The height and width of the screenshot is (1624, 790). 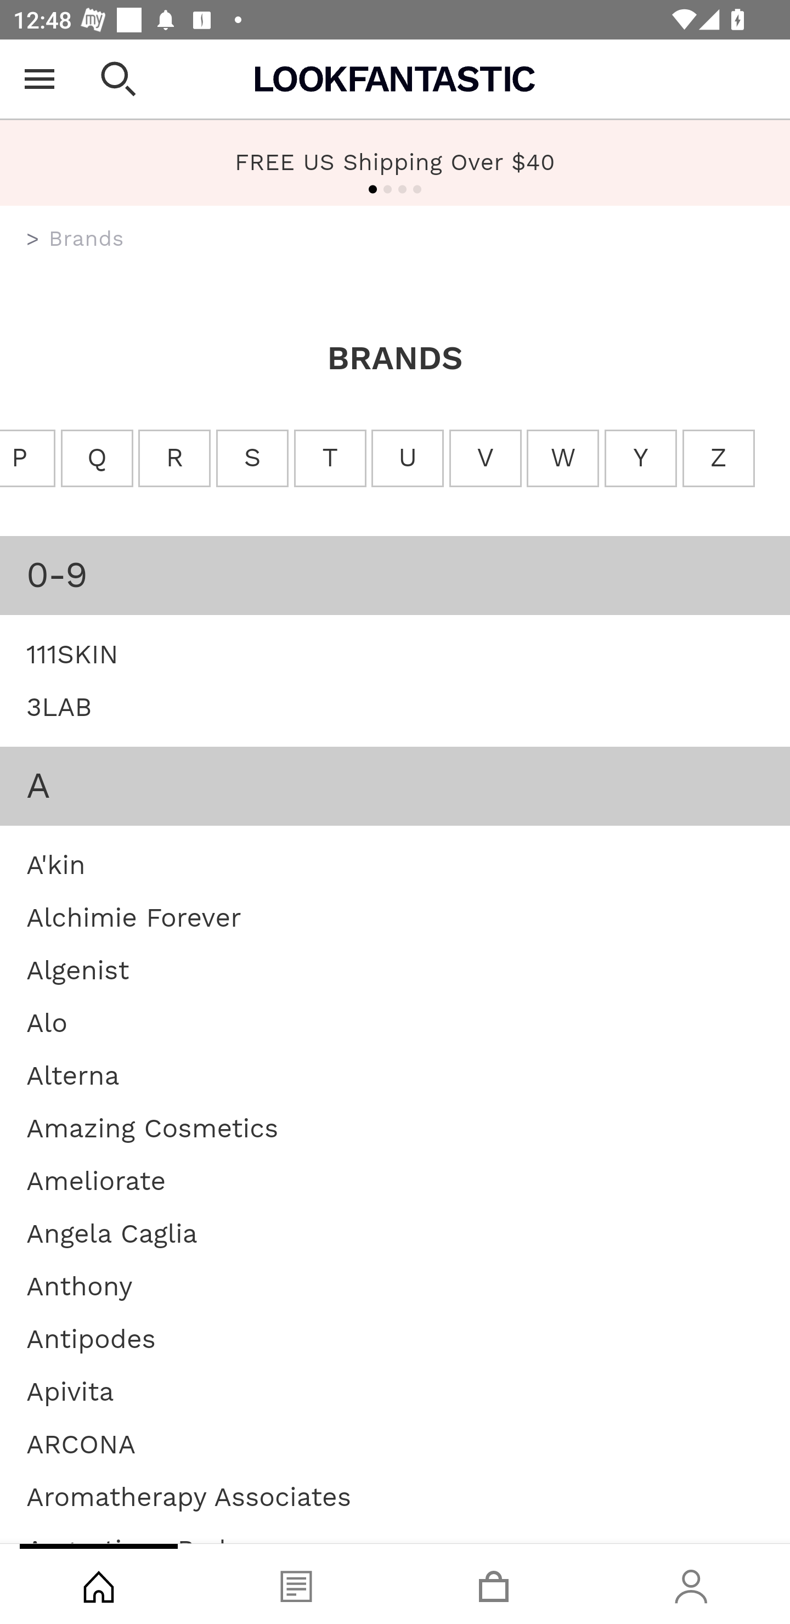 I want to click on A'kin, so click(x=55, y=864).